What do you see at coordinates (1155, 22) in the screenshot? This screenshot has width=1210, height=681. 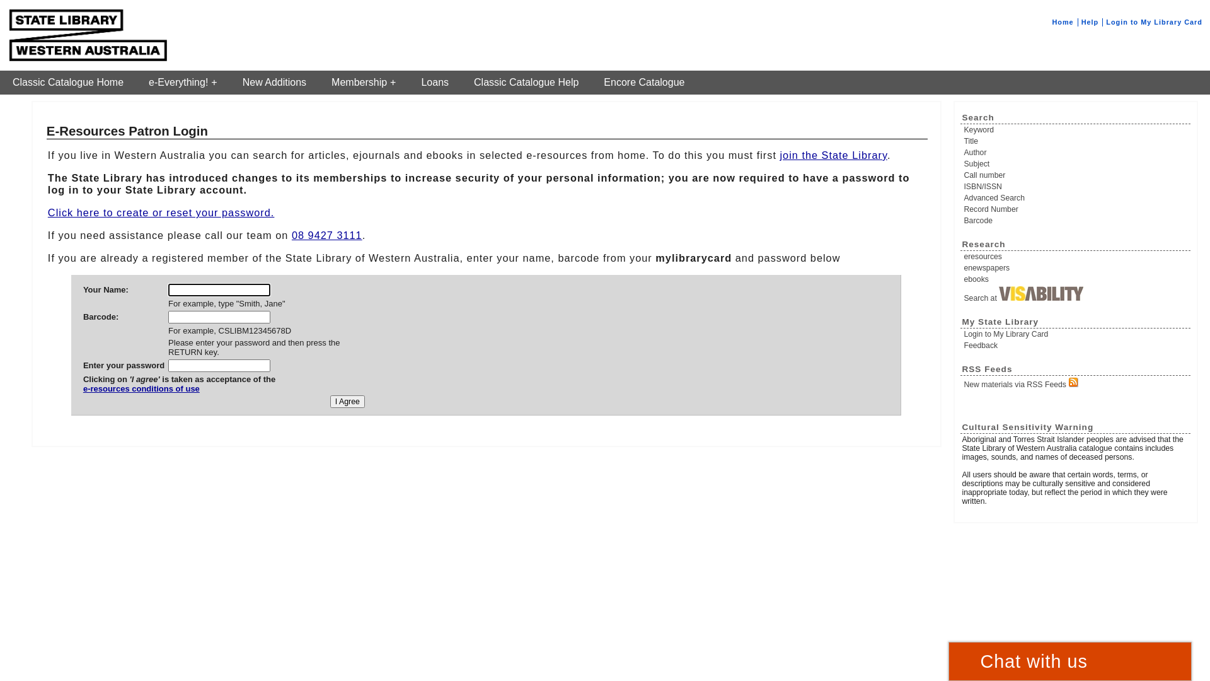 I see `Login to My Library Card` at bounding box center [1155, 22].